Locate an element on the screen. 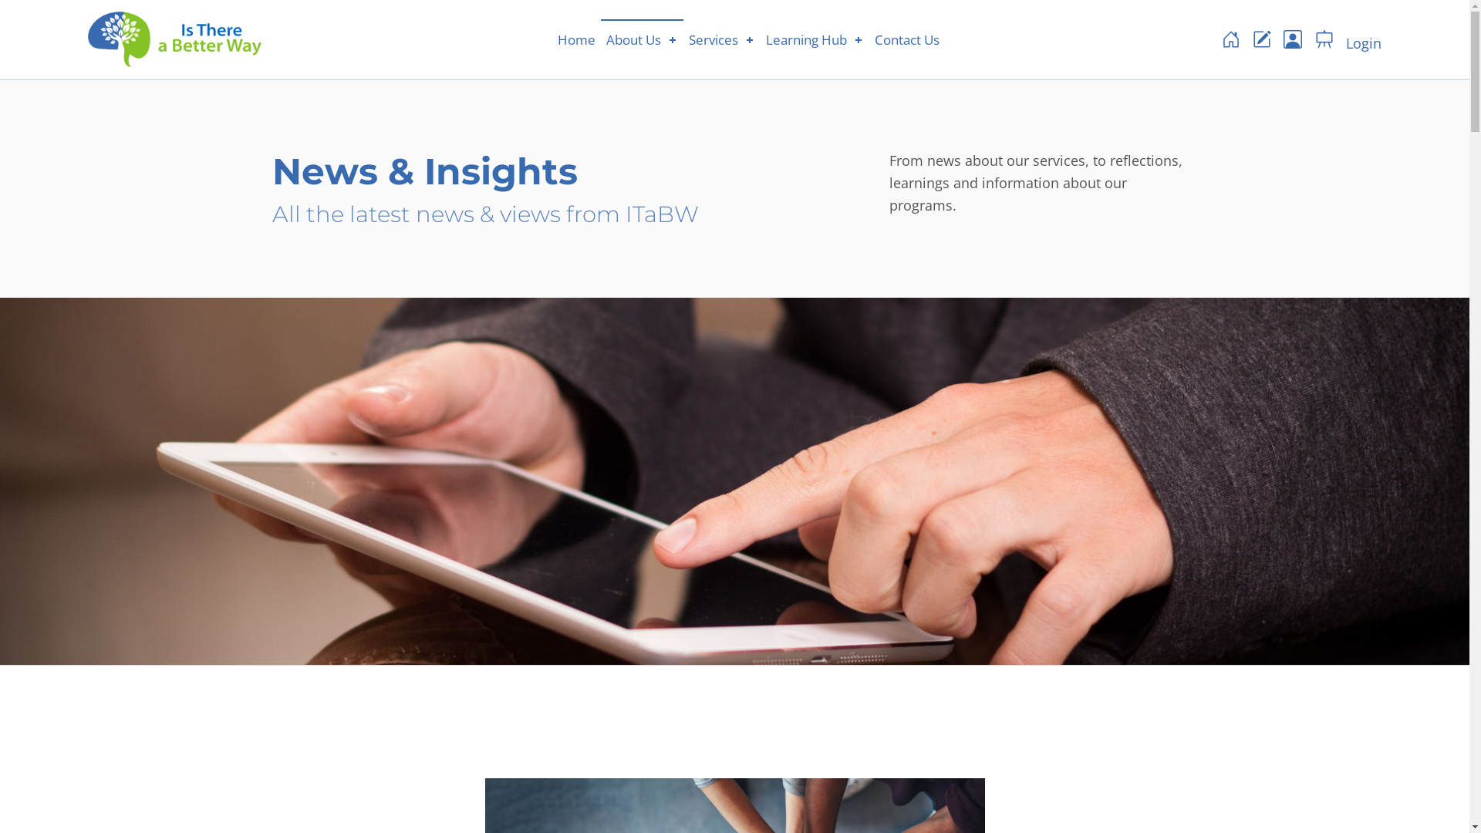  Contact Us is located at coordinates (907, 39).